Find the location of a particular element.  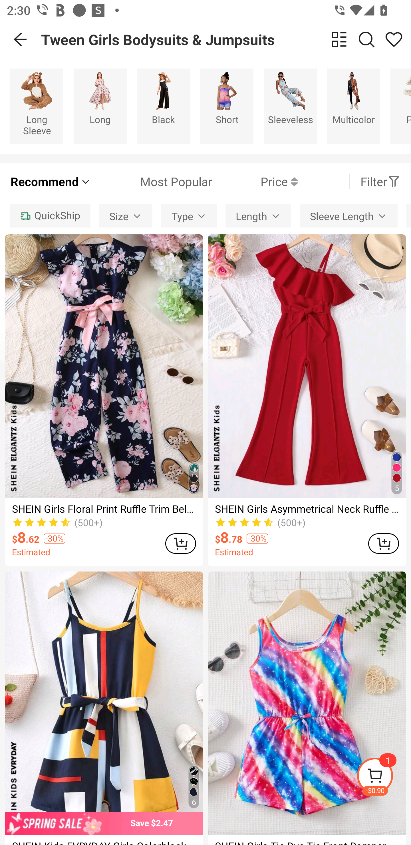

QuickShip is located at coordinates (50, 216).